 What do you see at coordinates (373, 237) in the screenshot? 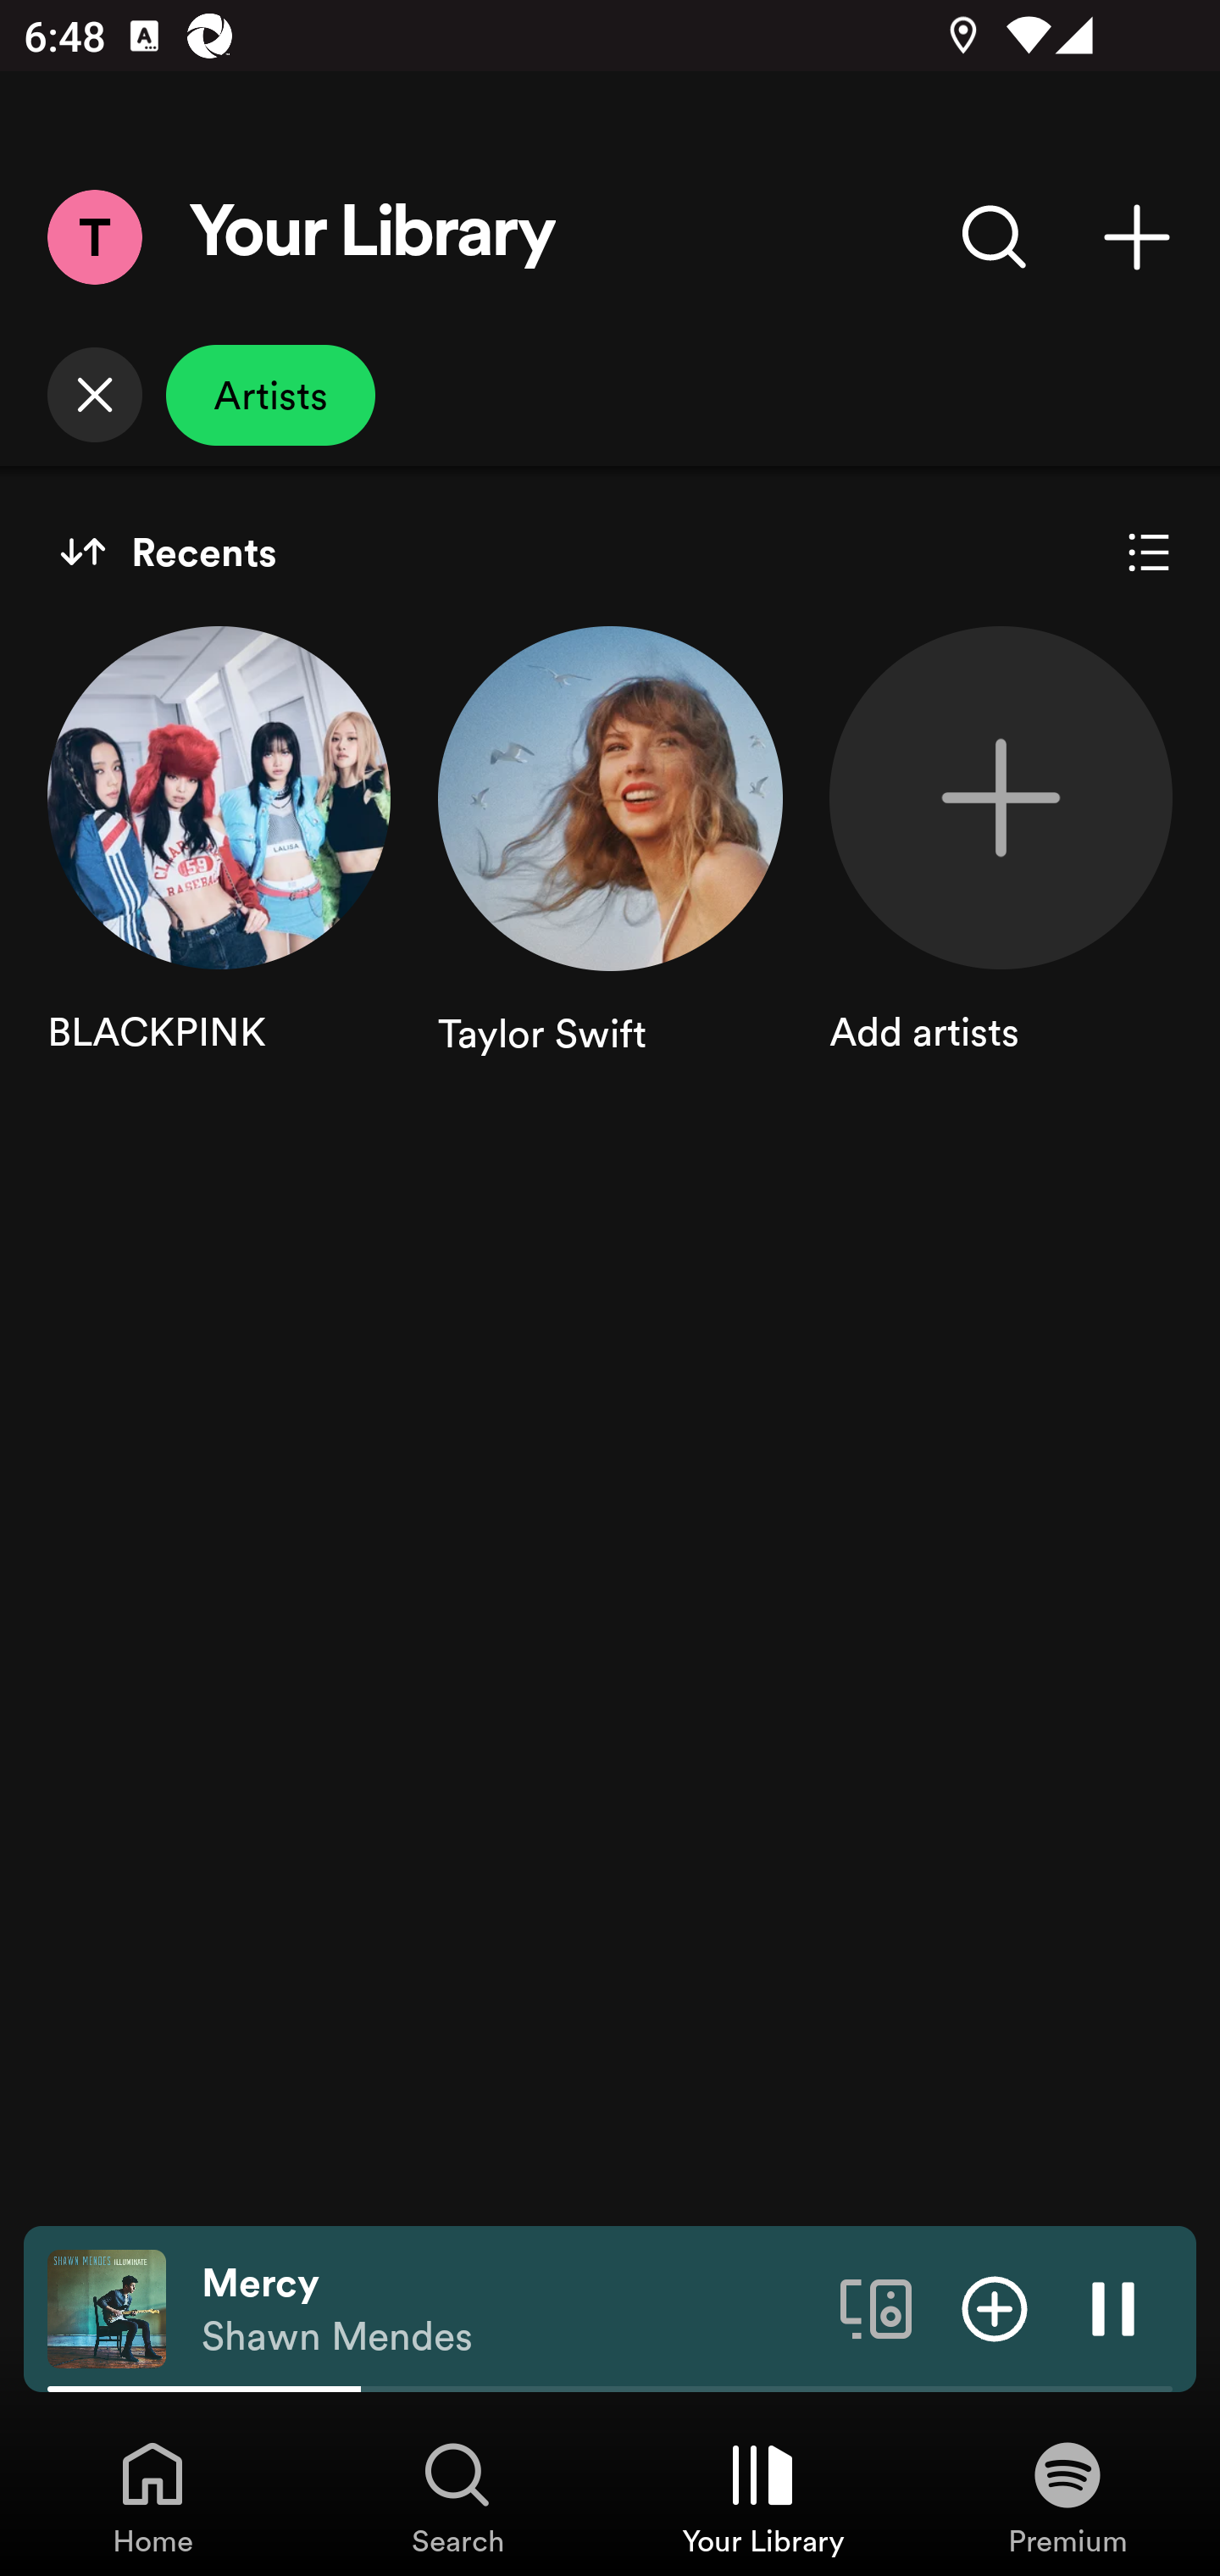
I see `Your Library Your Library Heading` at bounding box center [373, 237].